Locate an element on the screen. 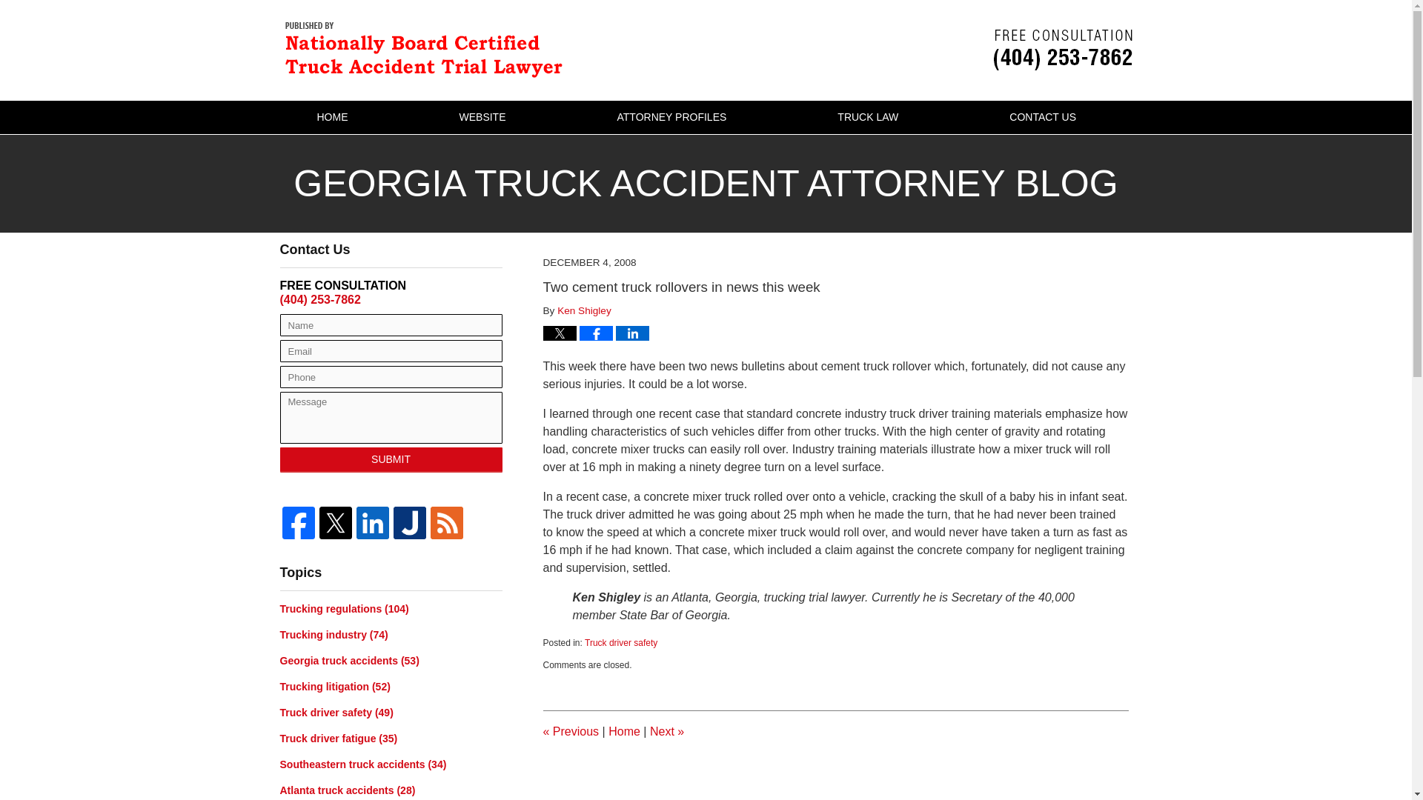  Twitter is located at coordinates (336, 522).